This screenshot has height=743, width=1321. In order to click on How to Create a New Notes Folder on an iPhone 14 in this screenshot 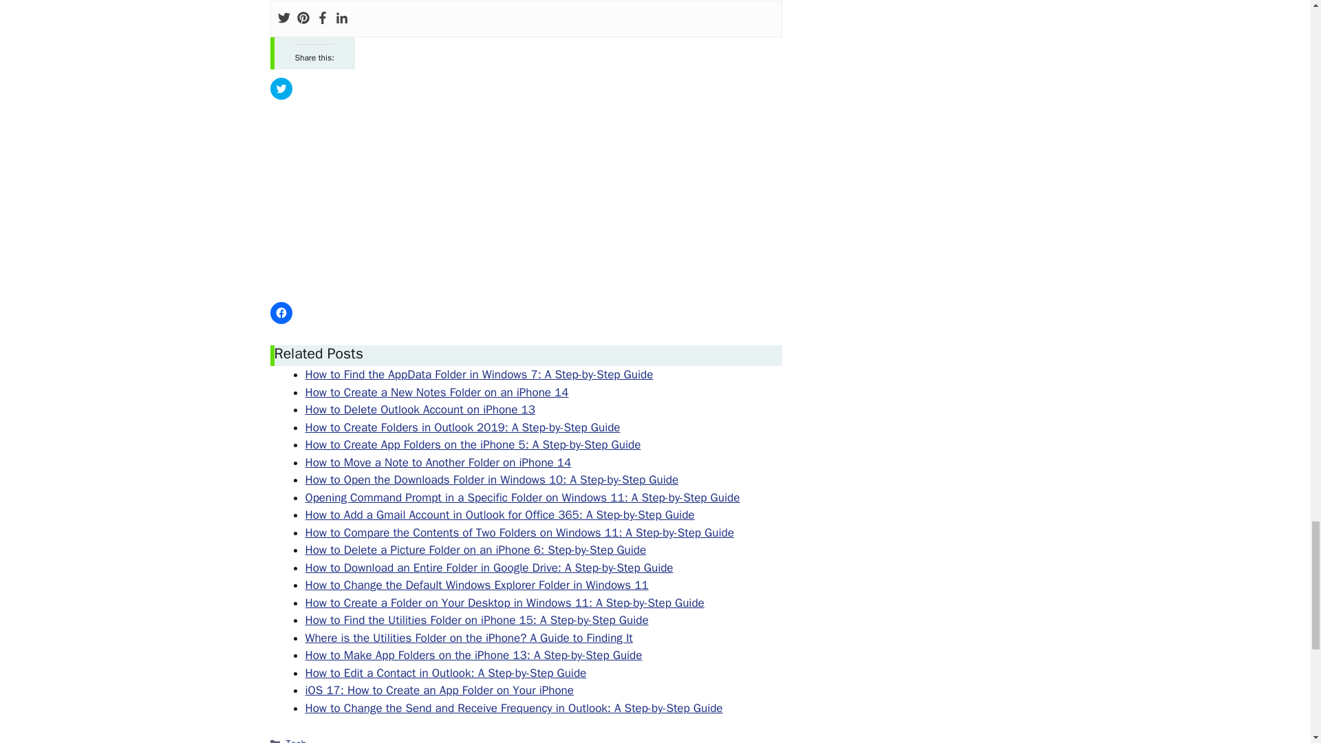, I will do `click(437, 392)`.